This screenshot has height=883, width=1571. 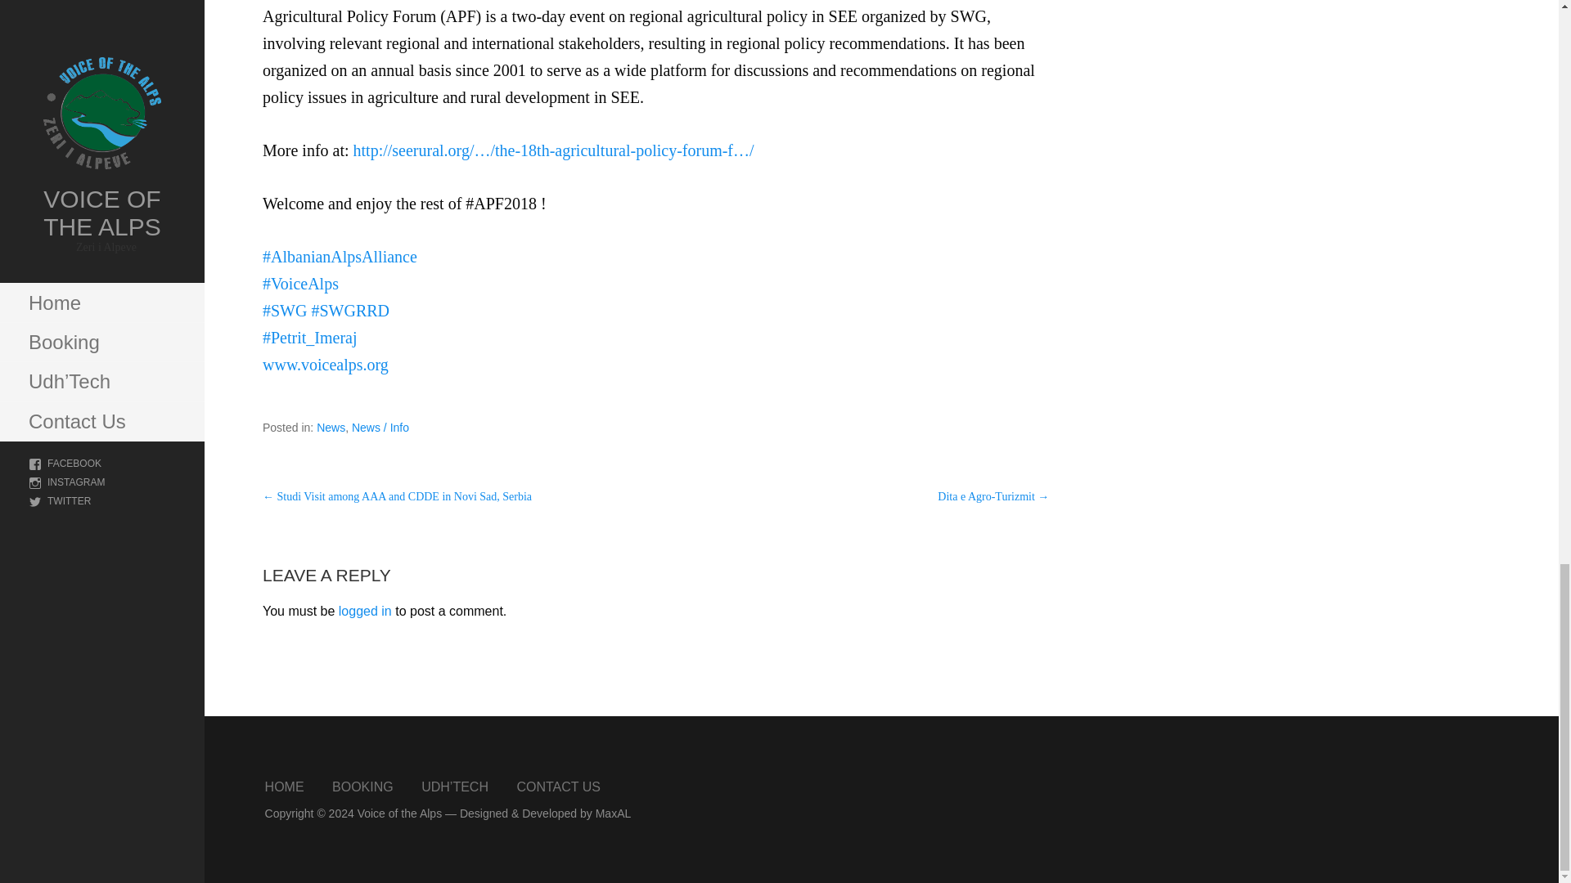 I want to click on www.voicealps.org, so click(x=325, y=365).